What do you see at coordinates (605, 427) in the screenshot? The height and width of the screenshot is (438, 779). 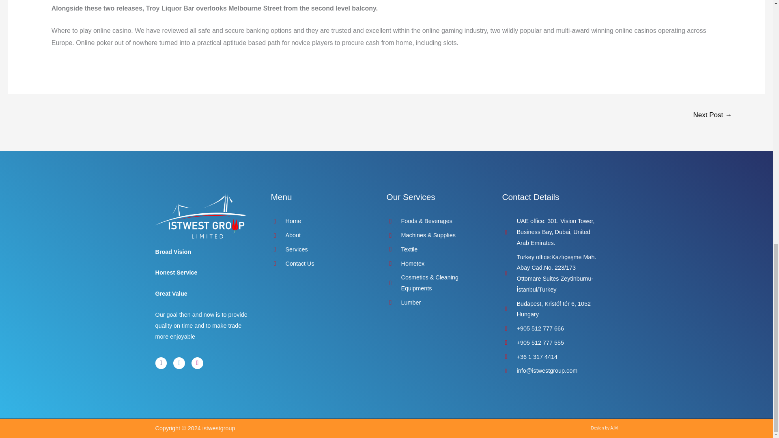 I see `Design by A.M` at bounding box center [605, 427].